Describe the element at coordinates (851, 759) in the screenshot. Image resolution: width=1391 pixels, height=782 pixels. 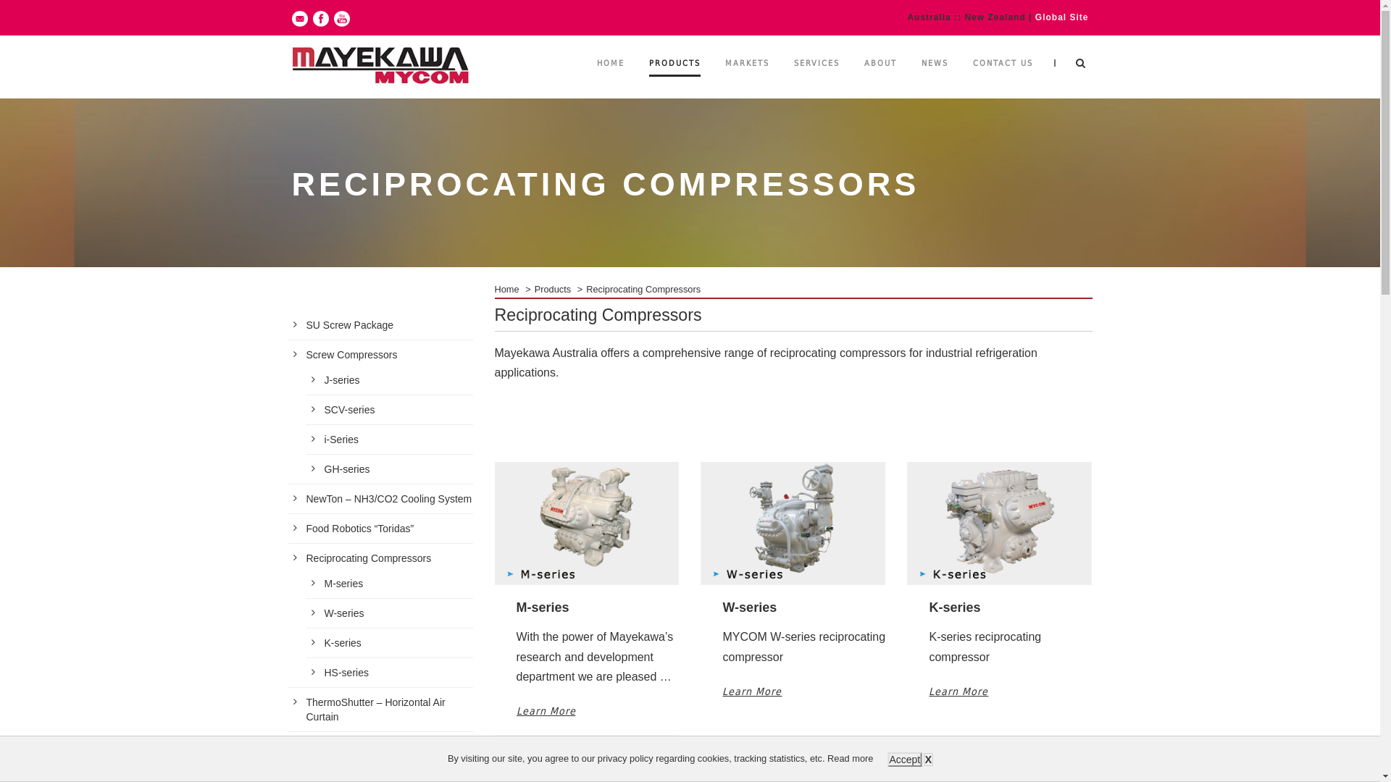
I see `Read more` at that location.